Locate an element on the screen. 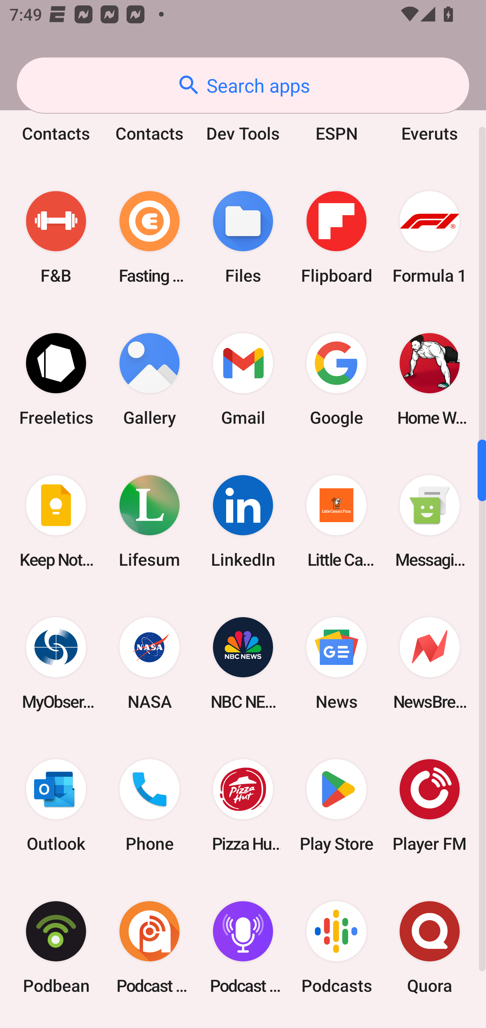  Phone is located at coordinates (150, 805).